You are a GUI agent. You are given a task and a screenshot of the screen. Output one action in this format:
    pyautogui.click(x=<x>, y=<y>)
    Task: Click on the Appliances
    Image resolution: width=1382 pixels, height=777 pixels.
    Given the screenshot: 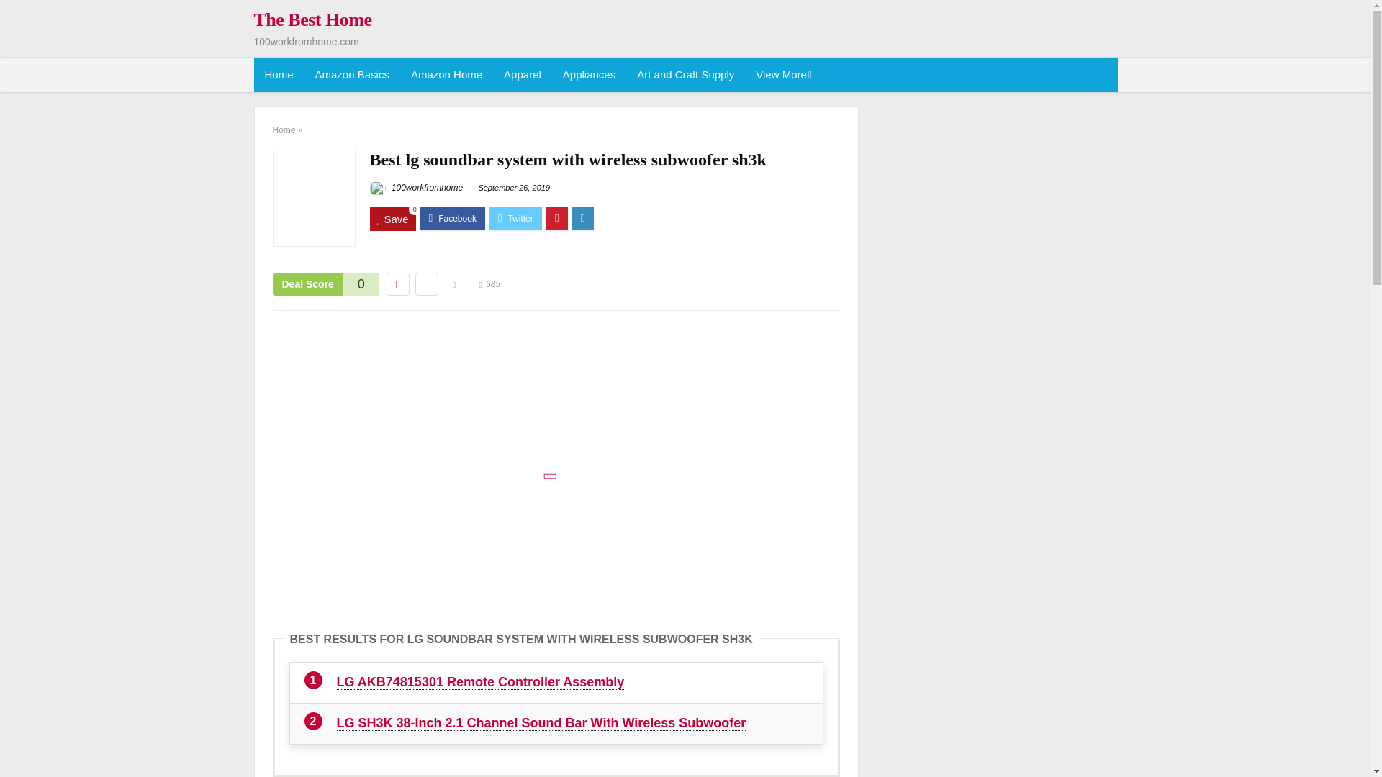 What is the action you would take?
    pyautogui.click(x=589, y=75)
    